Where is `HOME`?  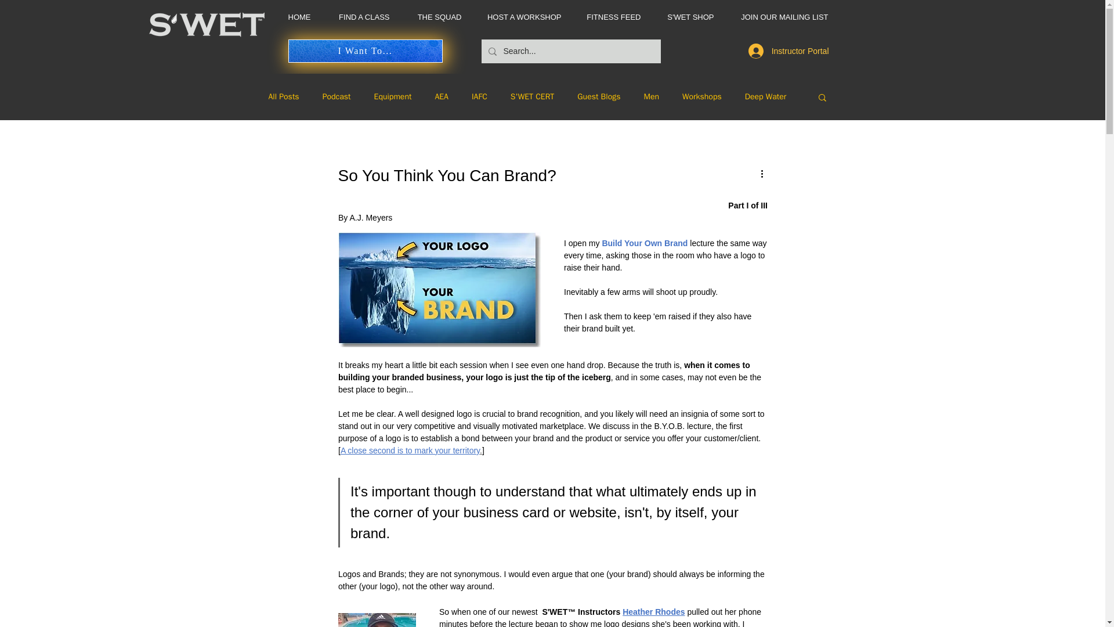
HOME is located at coordinates (294, 17).